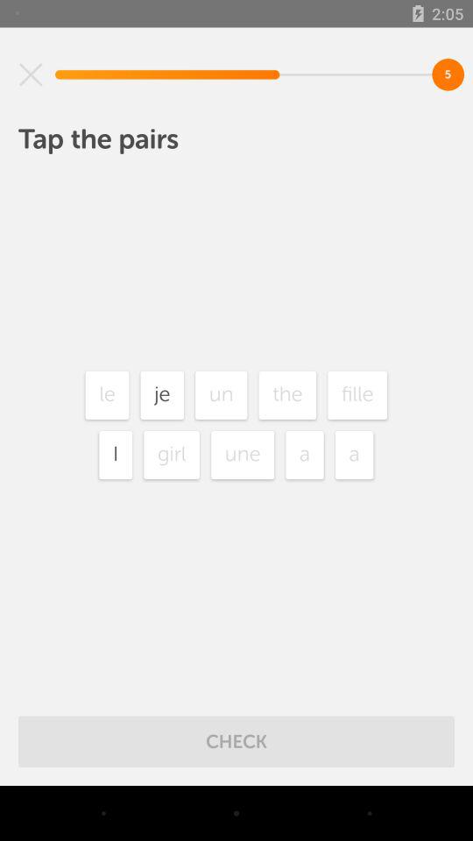  Describe the element at coordinates (162, 394) in the screenshot. I see `select item next to the le` at that location.